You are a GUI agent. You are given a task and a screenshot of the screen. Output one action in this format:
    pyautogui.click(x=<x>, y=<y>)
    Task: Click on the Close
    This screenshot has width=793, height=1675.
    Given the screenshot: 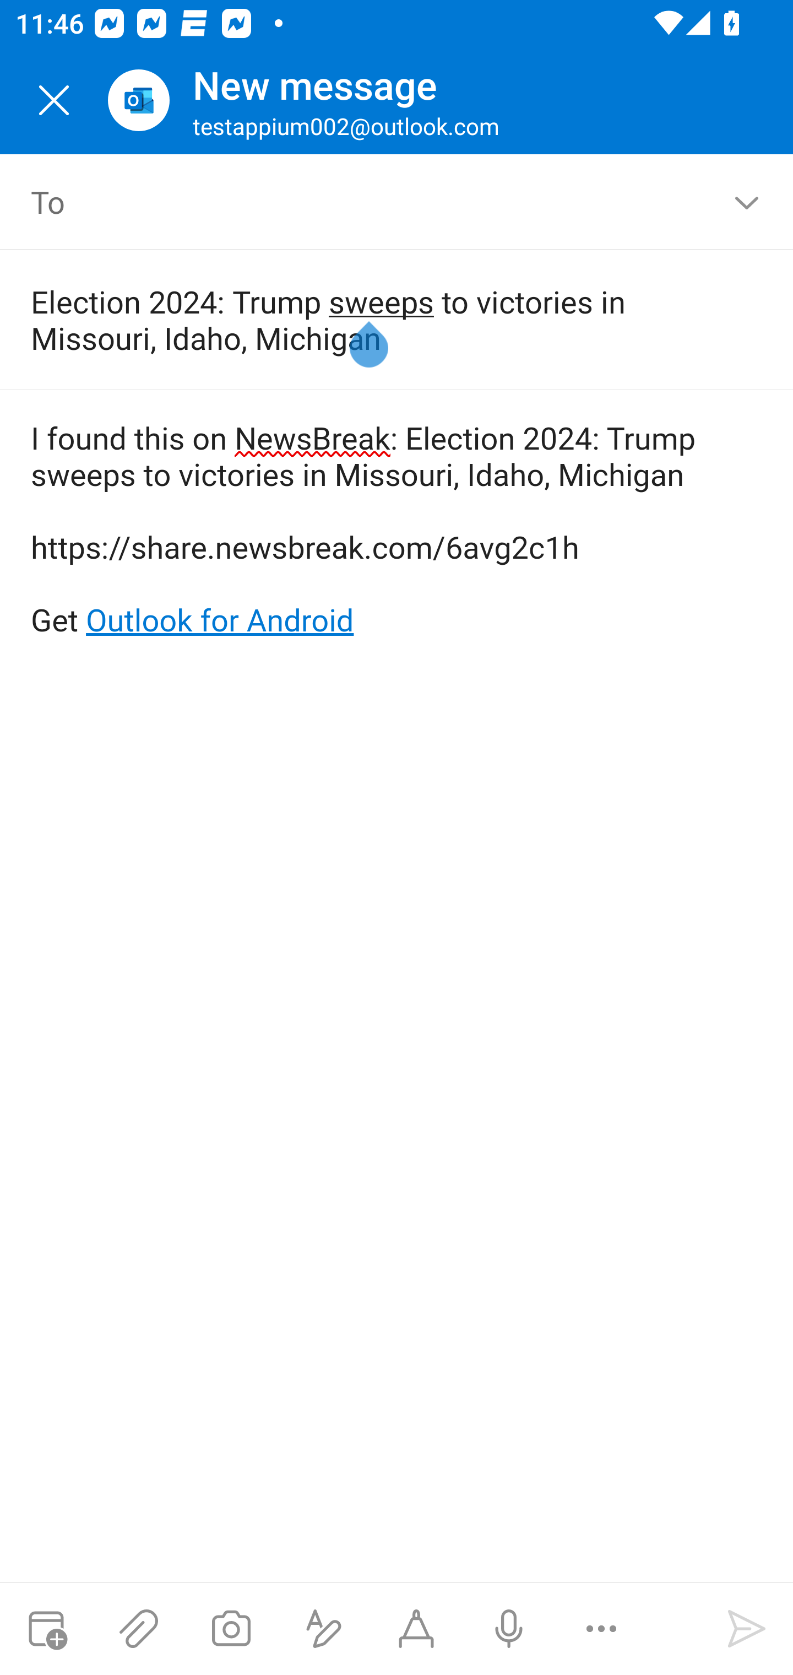 What is the action you would take?
    pyautogui.click(x=54, y=100)
    